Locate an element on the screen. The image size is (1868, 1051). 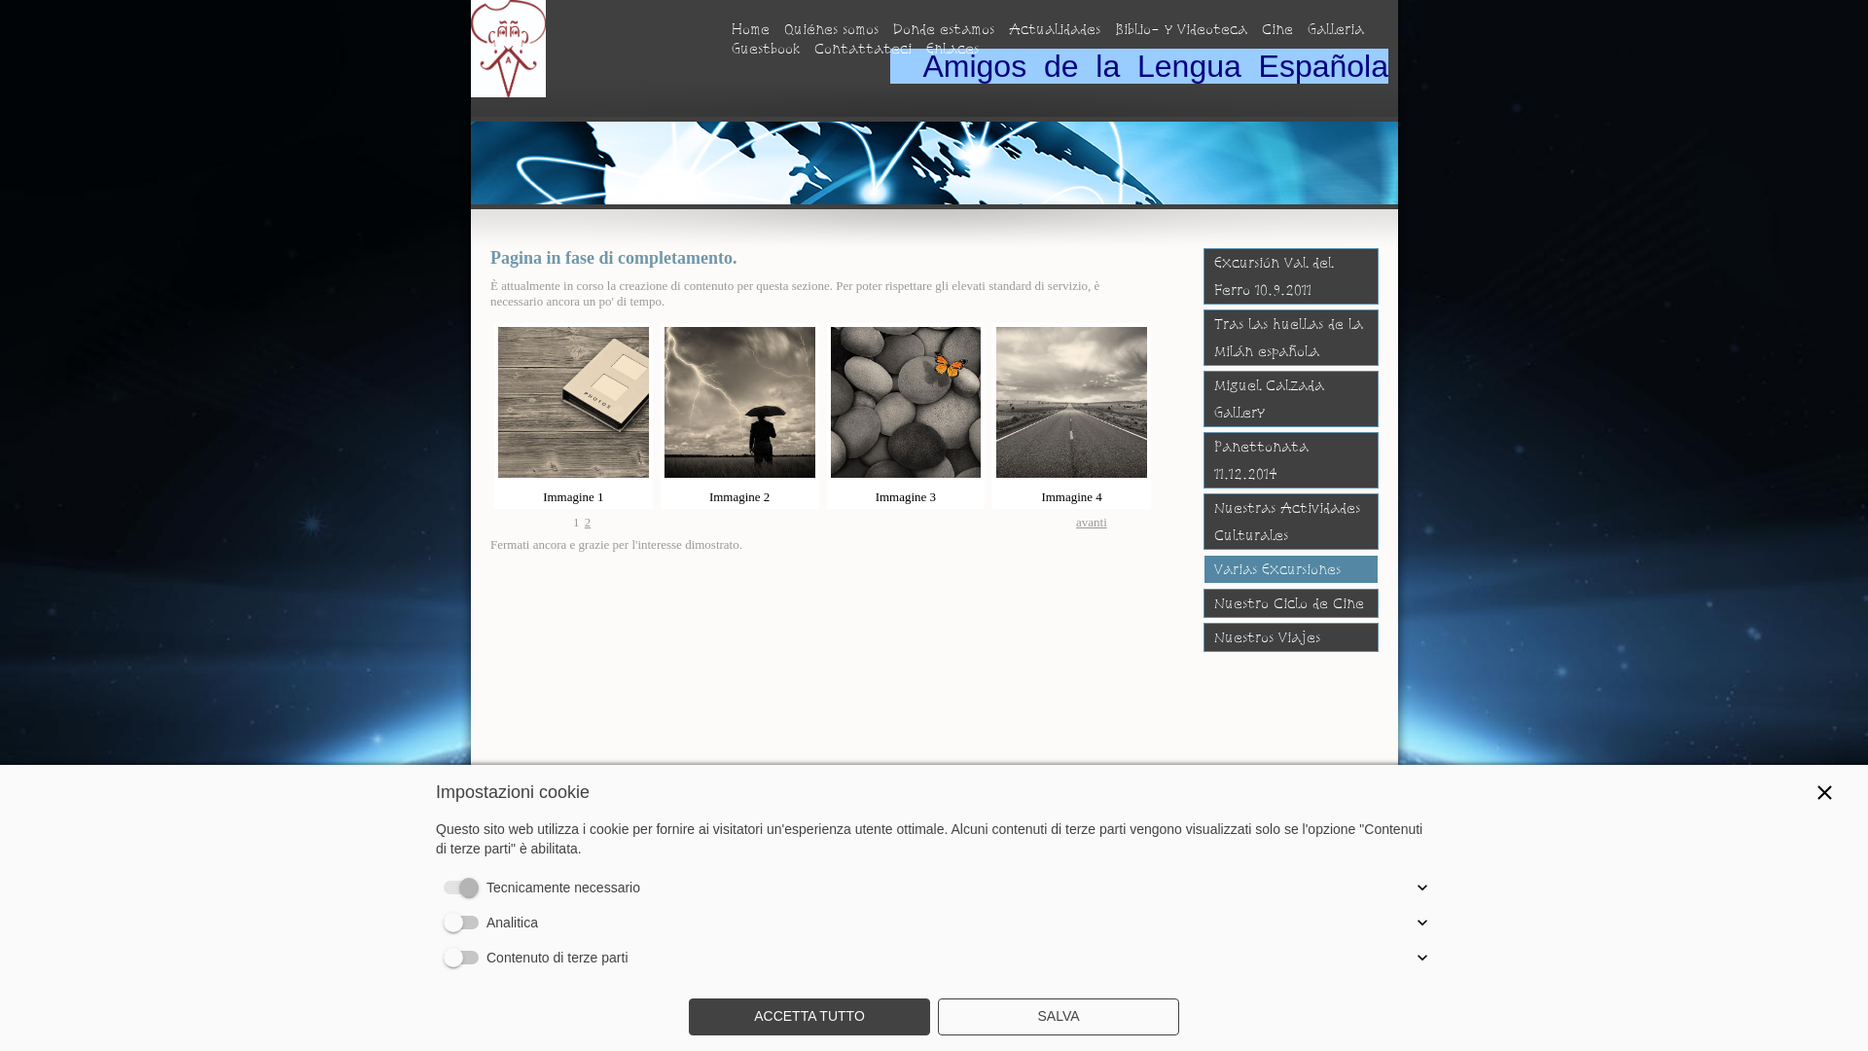
Home is located at coordinates (751, 29).